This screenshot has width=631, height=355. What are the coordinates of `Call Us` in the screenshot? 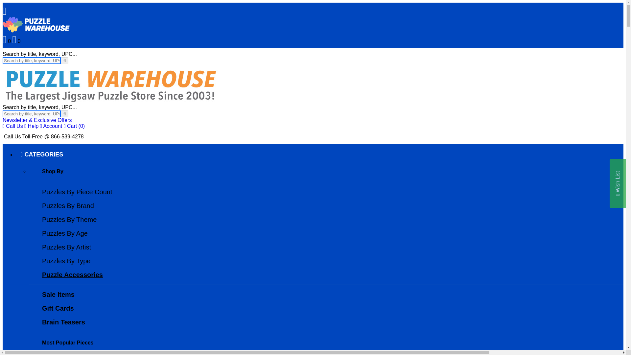 It's located at (12, 126).